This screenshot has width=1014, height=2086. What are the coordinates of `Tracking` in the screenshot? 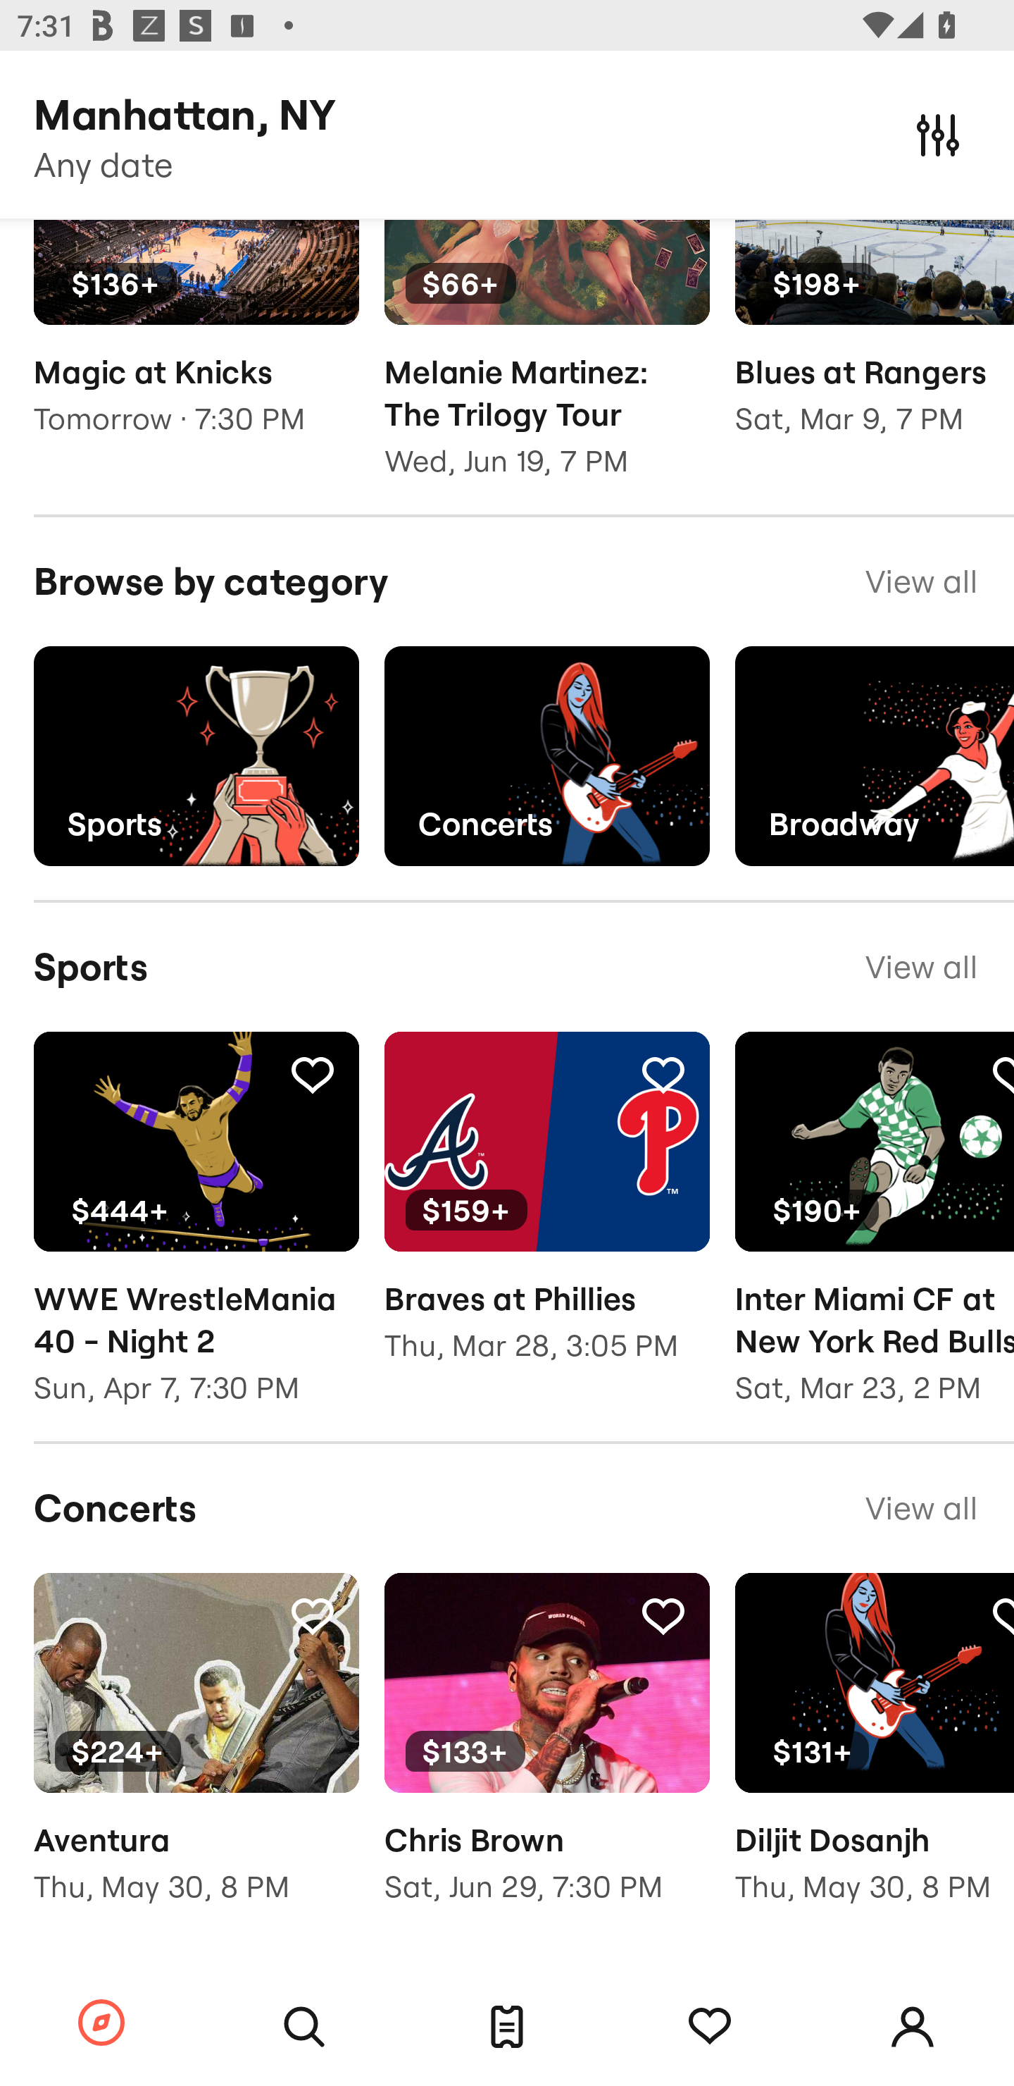 It's located at (663, 1614).